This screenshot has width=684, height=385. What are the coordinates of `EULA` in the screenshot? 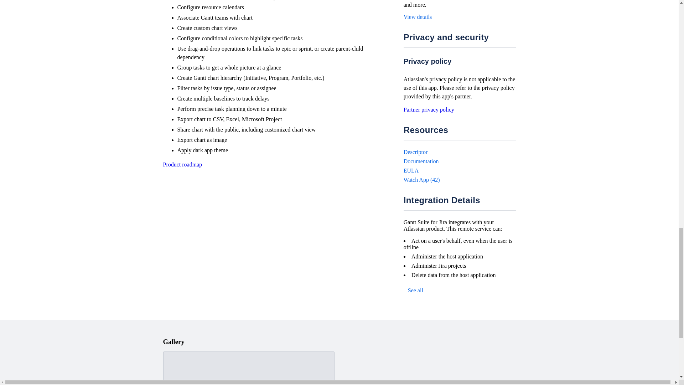 It's located at (411, 170).